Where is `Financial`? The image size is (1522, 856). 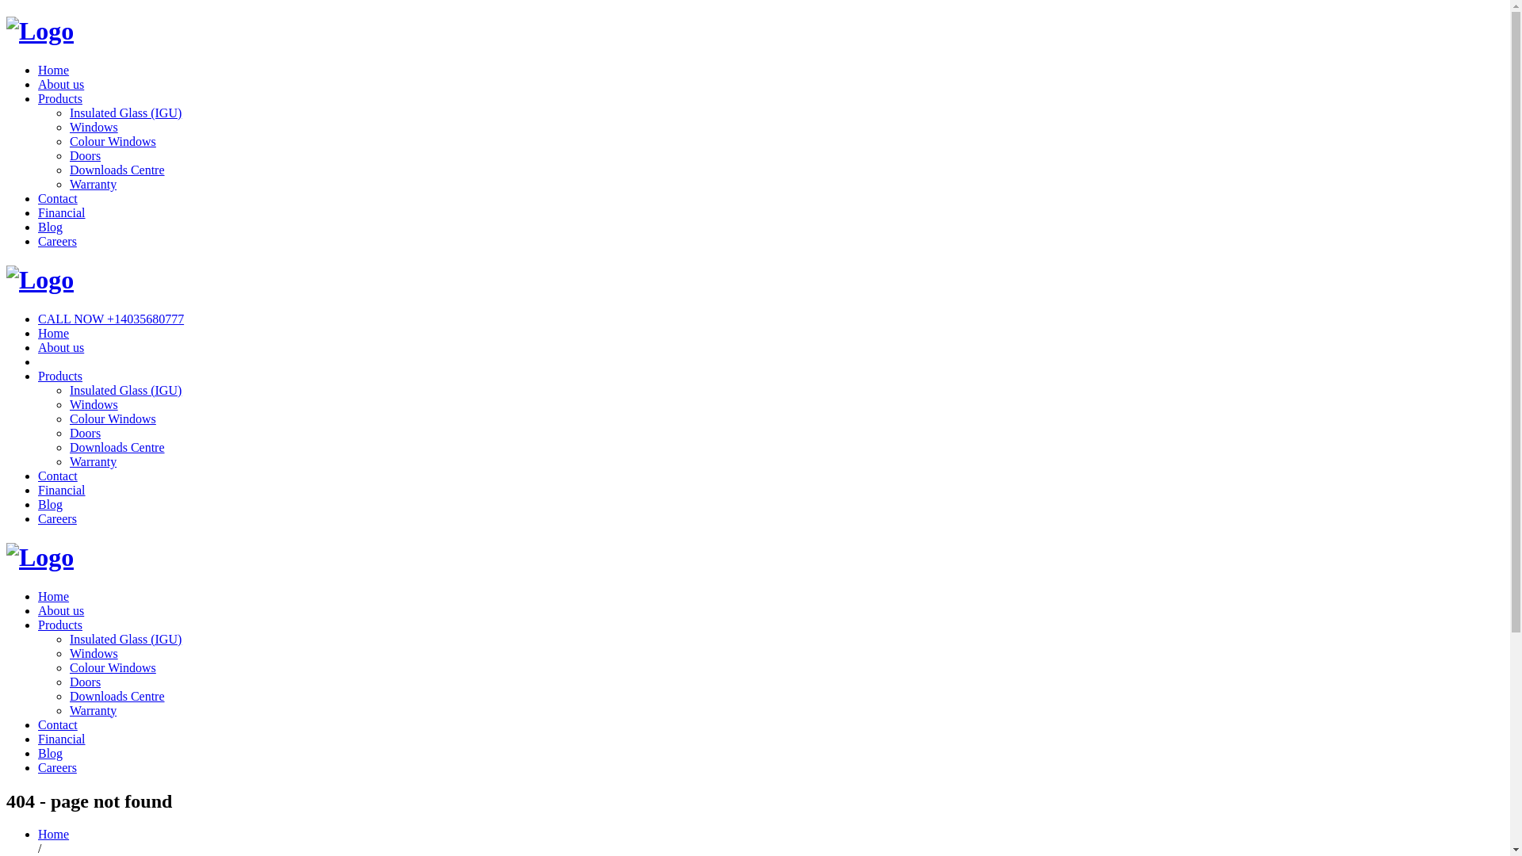
Financial is located at coordinates (62, 212).